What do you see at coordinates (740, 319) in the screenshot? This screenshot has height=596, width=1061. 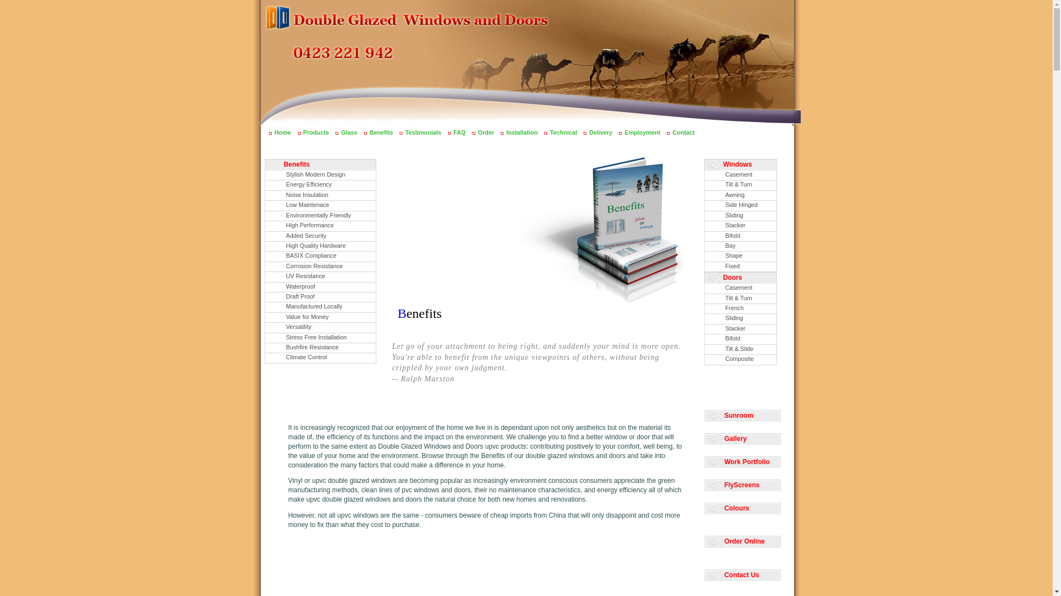 I see `Sliding` at bounding box center [740, 319].